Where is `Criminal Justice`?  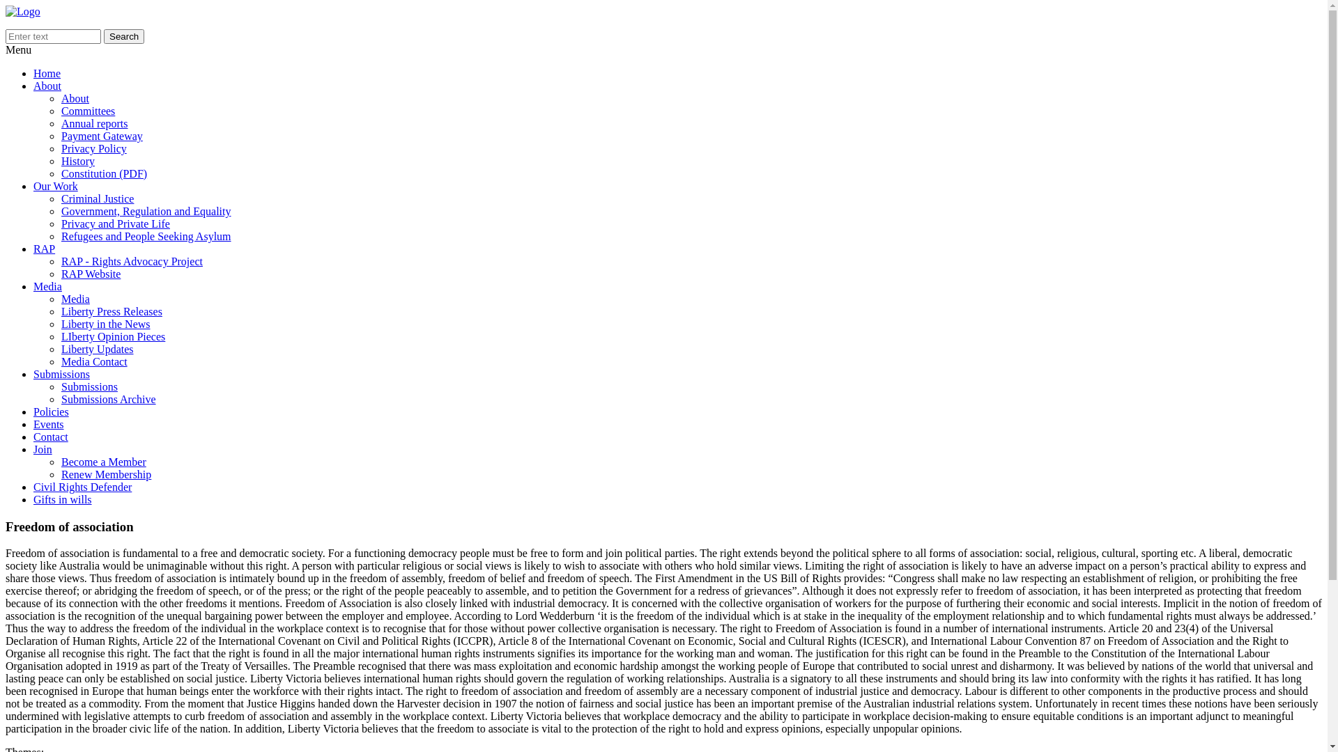 Criminal Justice is located at coordinates (98, 199).